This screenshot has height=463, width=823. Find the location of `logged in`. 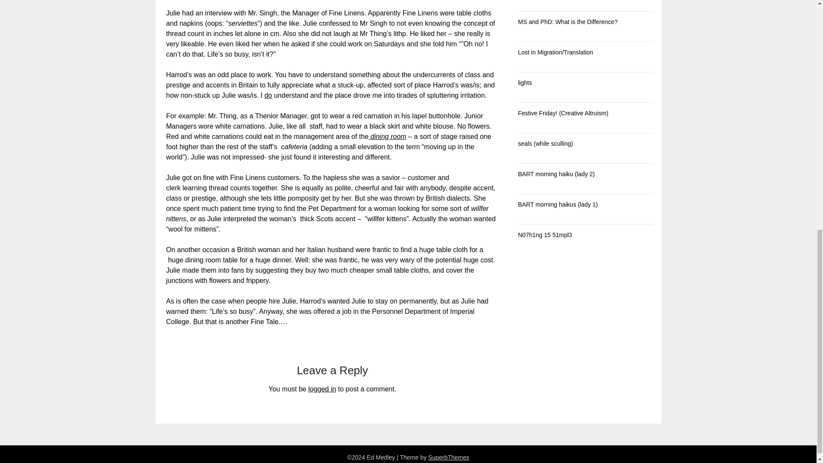

logged in is located at coordinates (321, 388).